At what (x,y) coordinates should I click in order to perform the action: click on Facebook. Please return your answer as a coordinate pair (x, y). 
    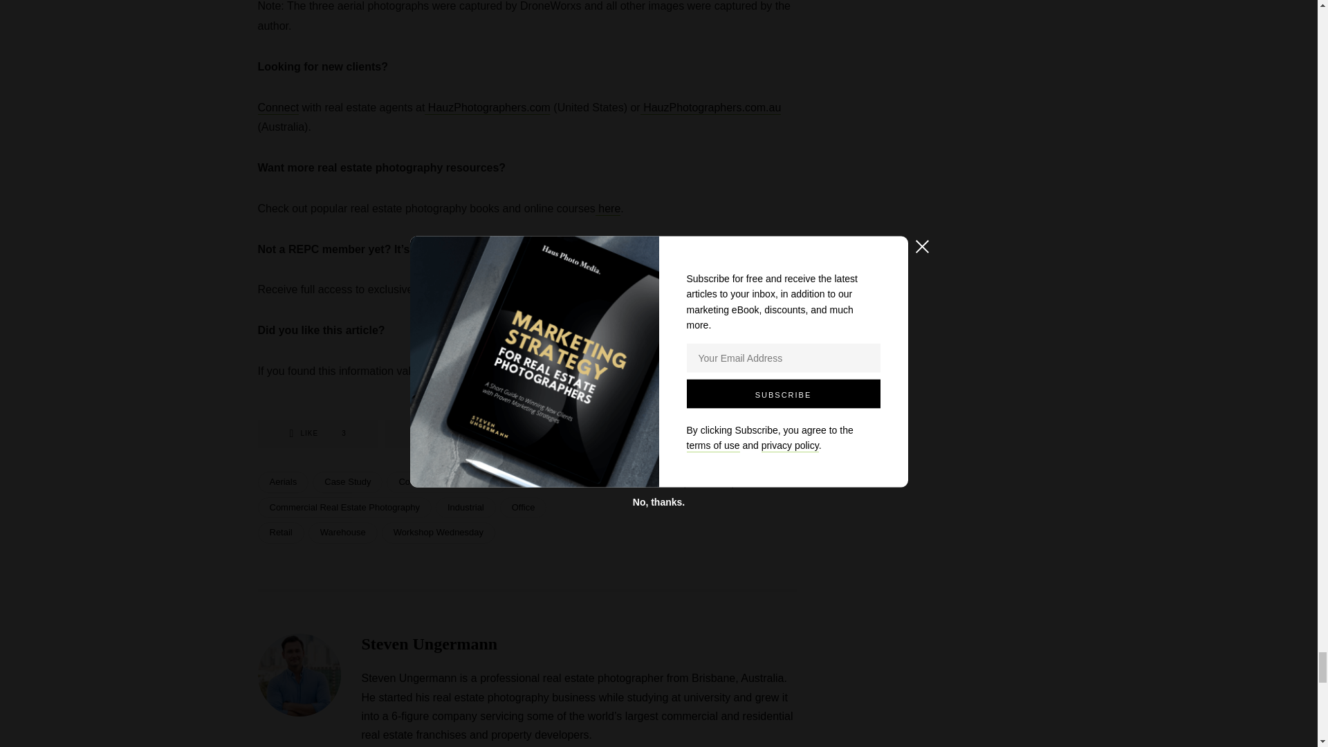
    Looking at the image, I should click on (456, 433).